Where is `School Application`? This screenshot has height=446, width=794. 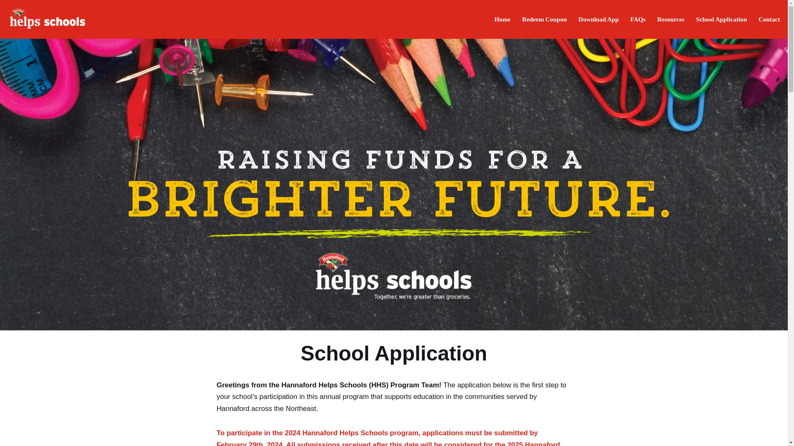
School Application is located at coordinates (721, 19).